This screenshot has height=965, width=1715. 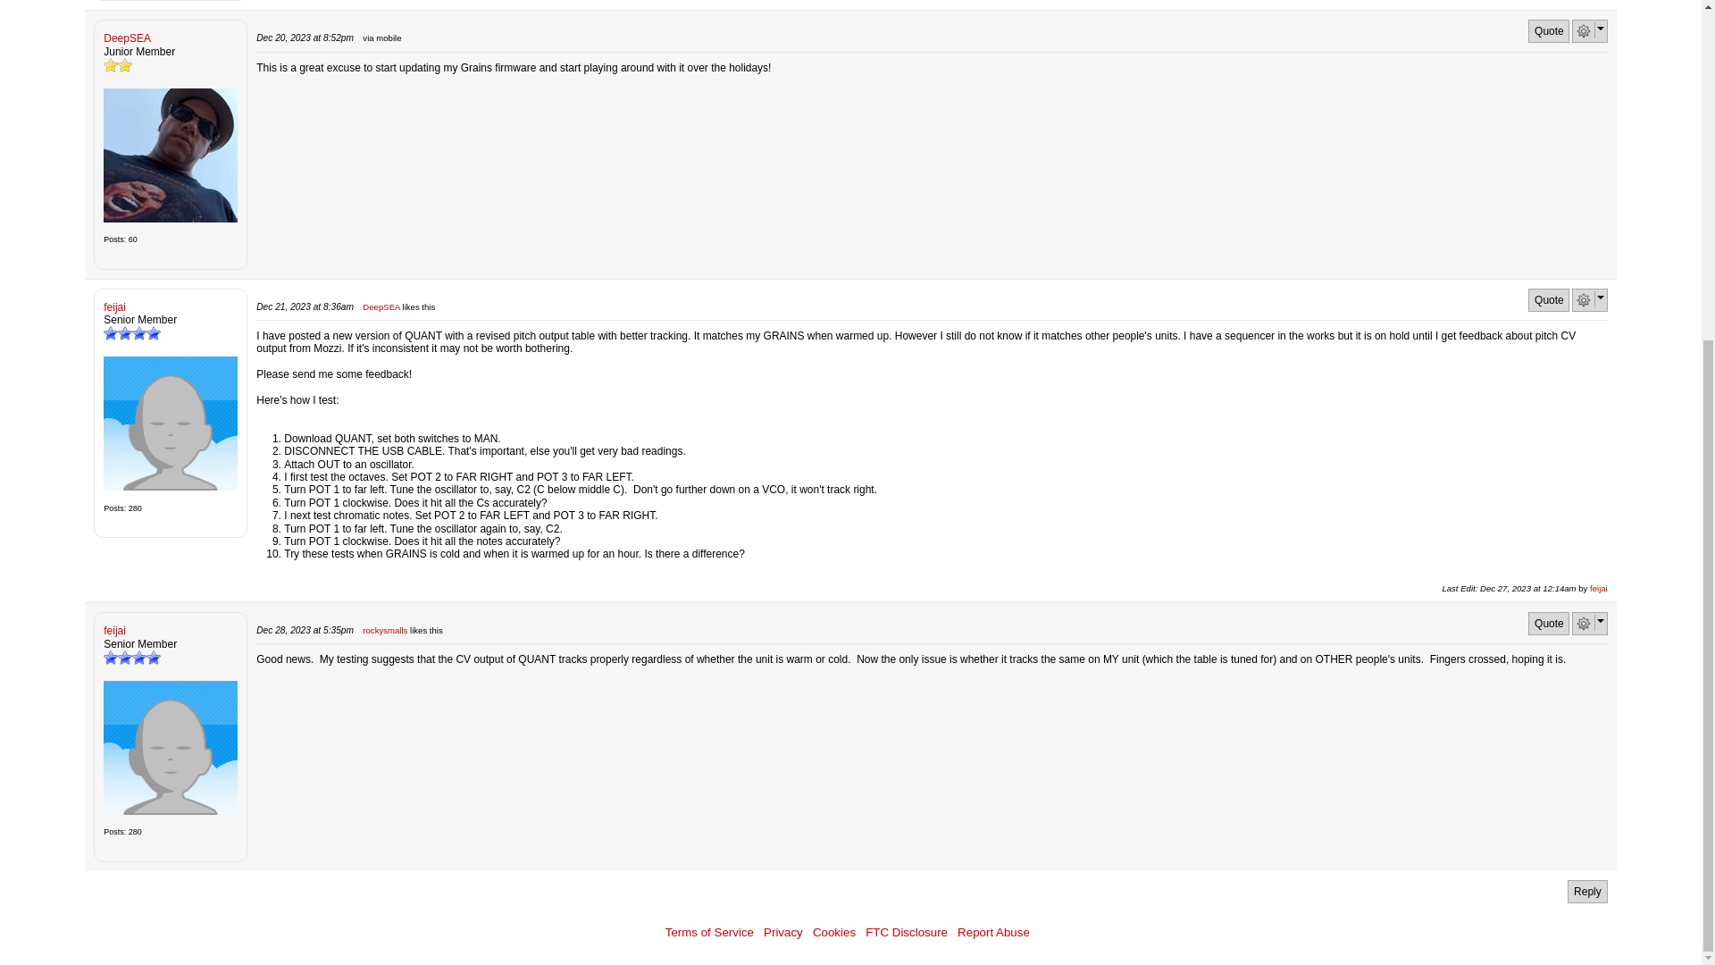 What do you see at coordinates (1583, 31) in the screenshot?
I see `Post Options` at bounding box center [1583, 31].